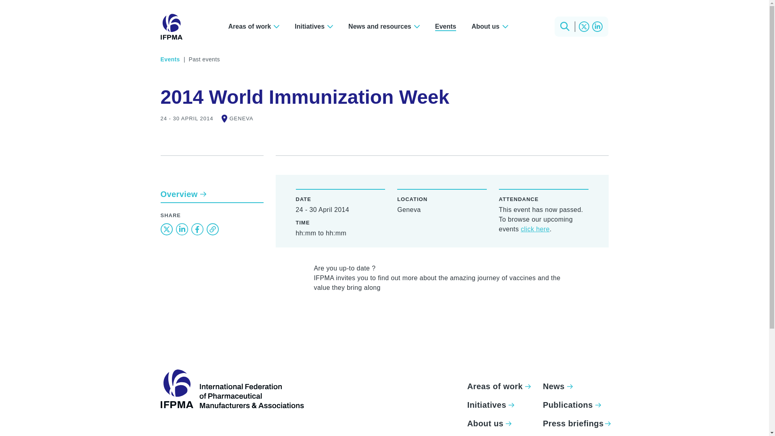  What do you see at coordinates (253, 26) in the screenshot?
I see `Areas of work` at bounding box center [253, 26].